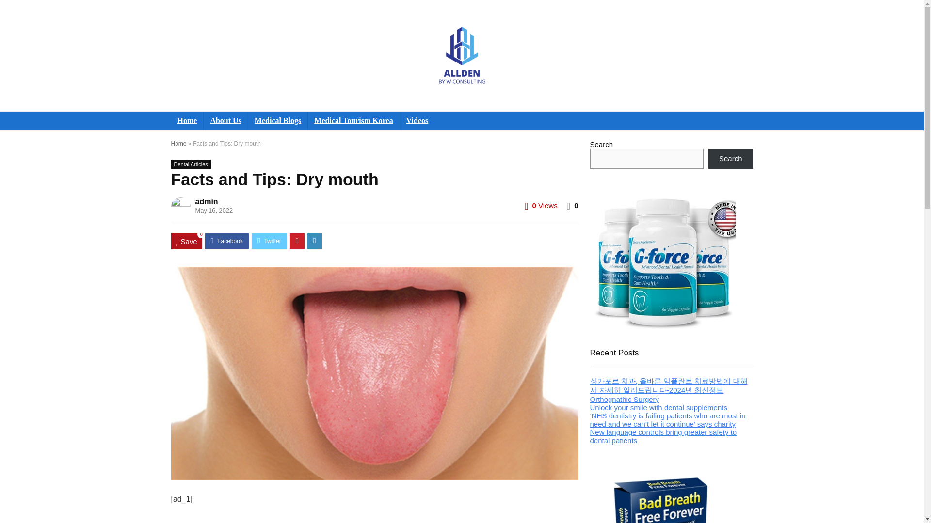 The height and width of the screenshot is (523, 931). What do you see at coordinates (353, 121) in the screenshot?
I see `Medical Tourism Korea` at bounding box center [353, 121].